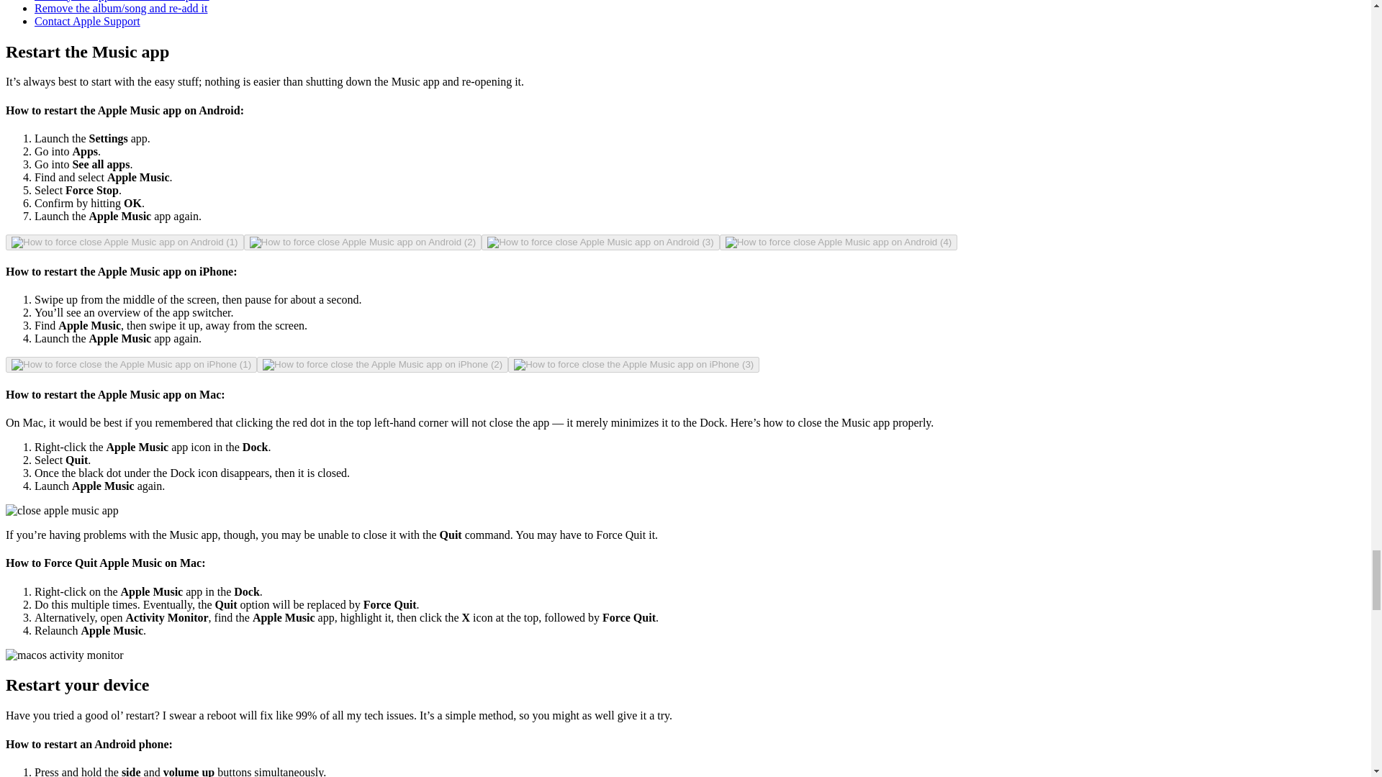 This screenshot has width=1382, height=777. Describe the element at coordinates (88, 20) in the screenshot. I see `Contact Apple Support` at that location.